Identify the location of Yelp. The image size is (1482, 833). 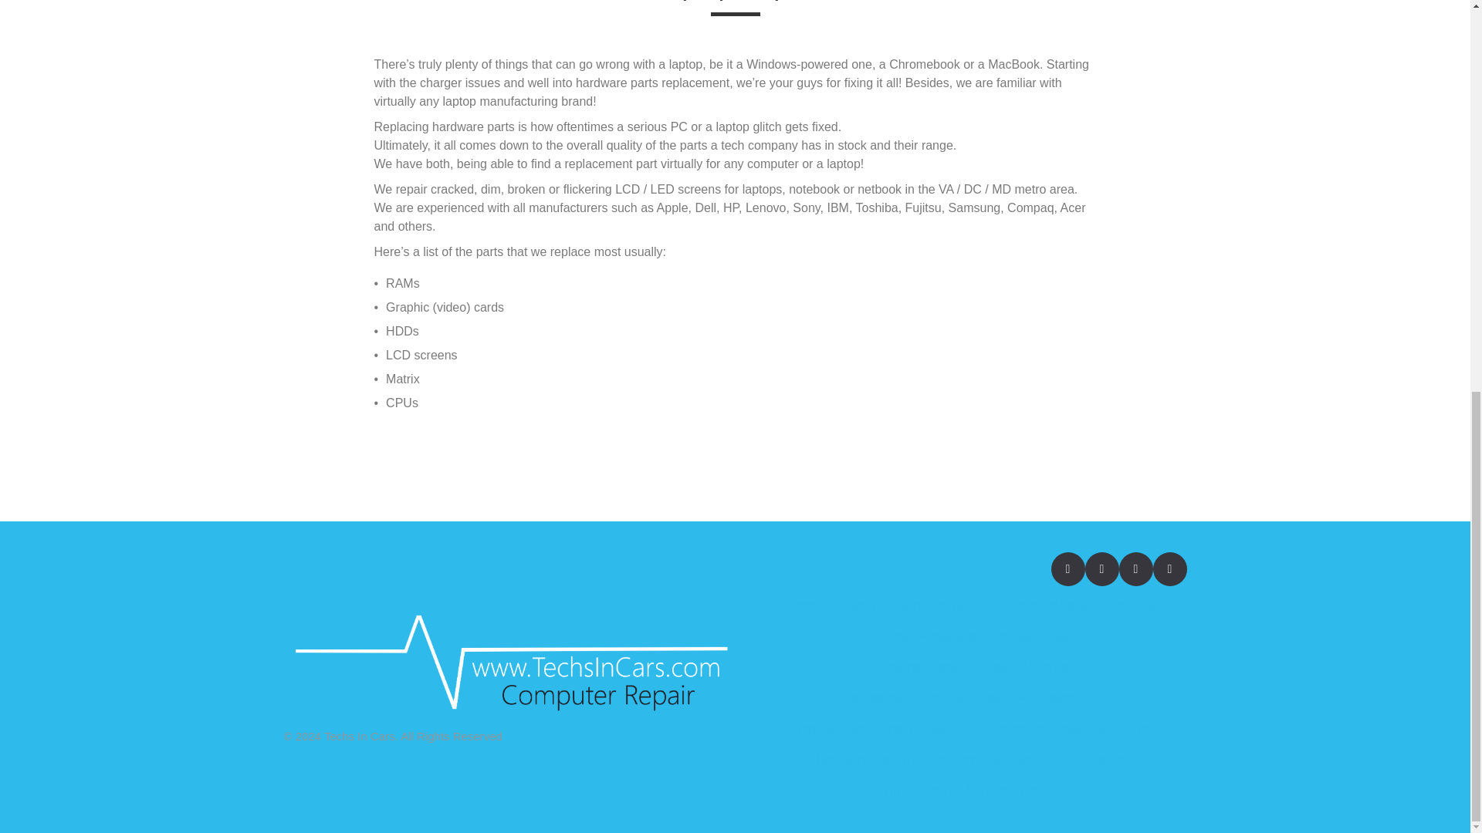
(1101, 569).